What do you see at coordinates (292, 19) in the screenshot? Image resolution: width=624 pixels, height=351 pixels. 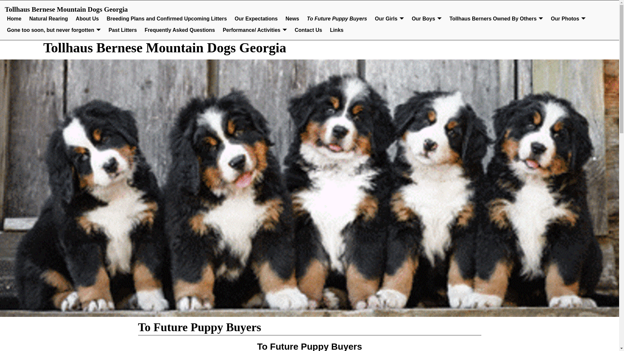 I see `News` at bounding box center [292, 19].